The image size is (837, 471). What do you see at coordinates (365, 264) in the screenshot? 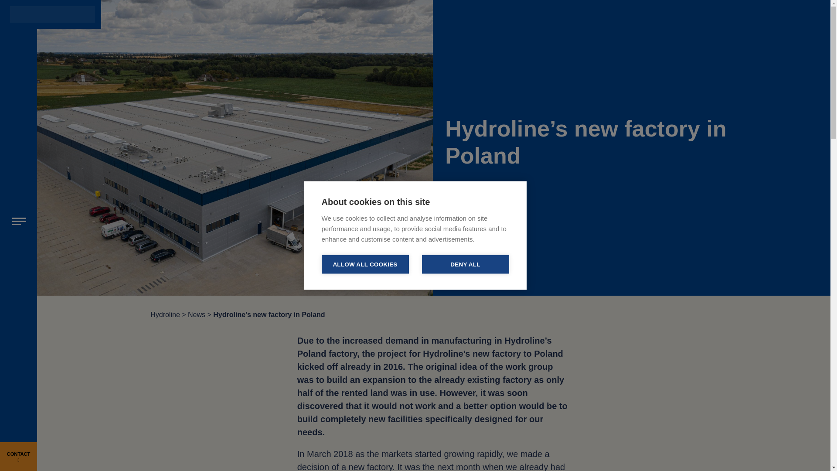
I see `ALLOW ALL COOKIES` at bounding box center [365, 264].